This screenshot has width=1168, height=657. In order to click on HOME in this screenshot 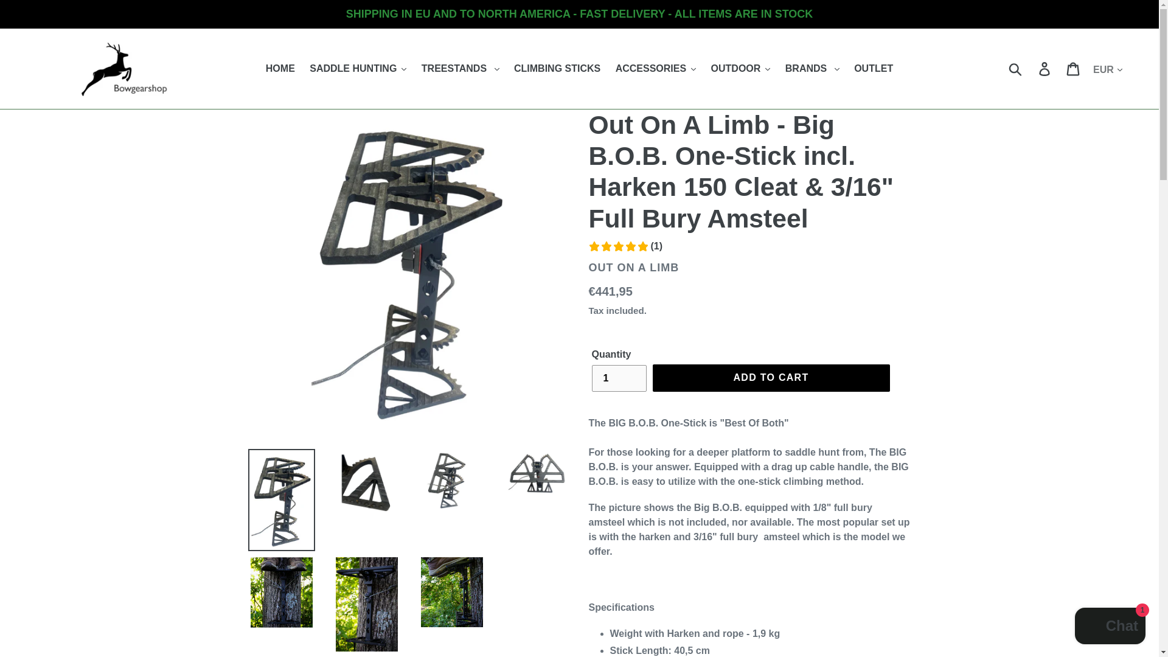, I will do `click(280, 69)`.